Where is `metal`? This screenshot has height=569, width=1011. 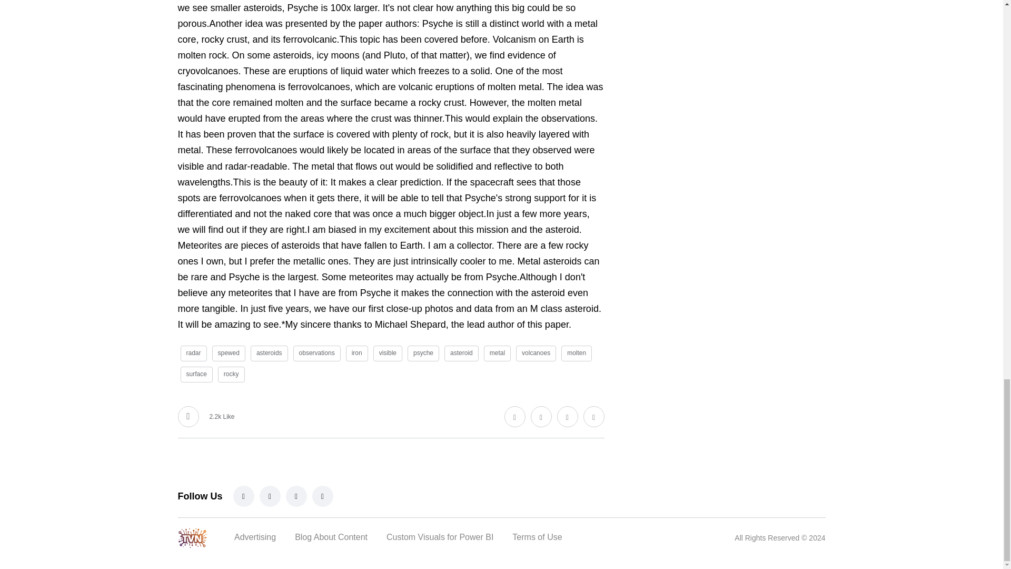 metal is located at coordinates (497, 353).